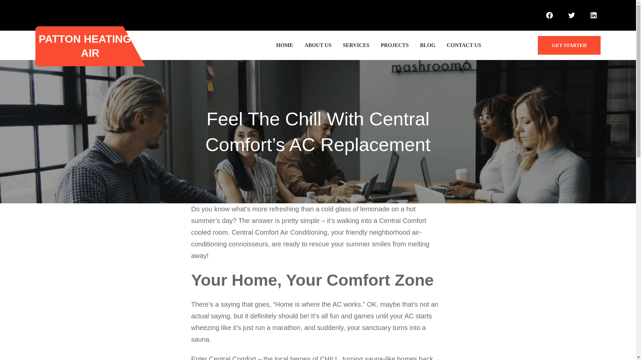  I want to click on PROJECTS, so click(395, 45).